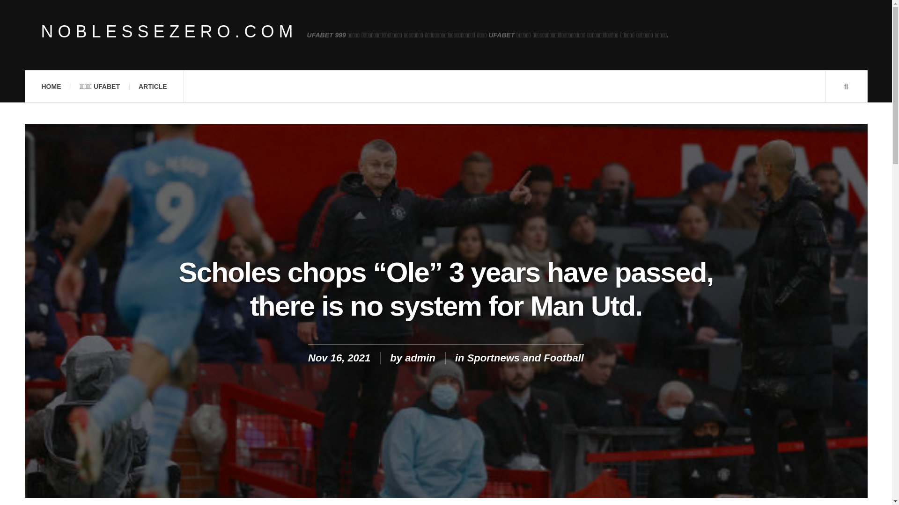  Describe the element at coordinates (525, 357) in the screenshot. I see `Sportnews and Football` at that location.